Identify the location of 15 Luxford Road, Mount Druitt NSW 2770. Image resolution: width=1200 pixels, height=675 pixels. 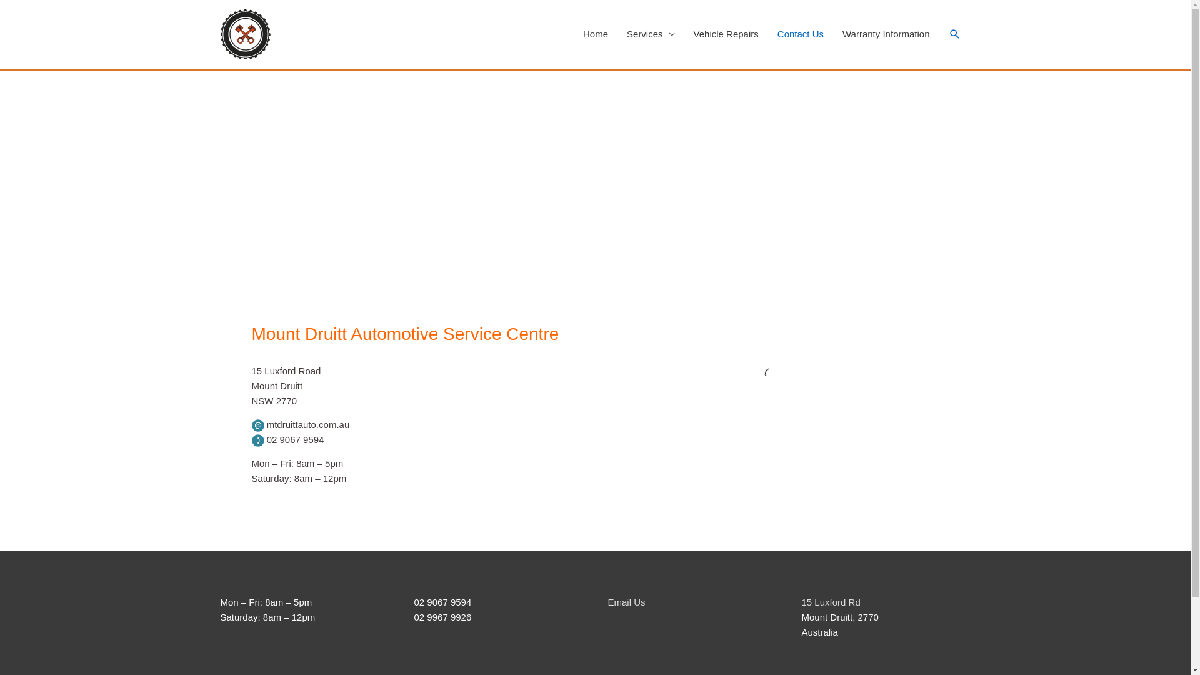
(596, 211).